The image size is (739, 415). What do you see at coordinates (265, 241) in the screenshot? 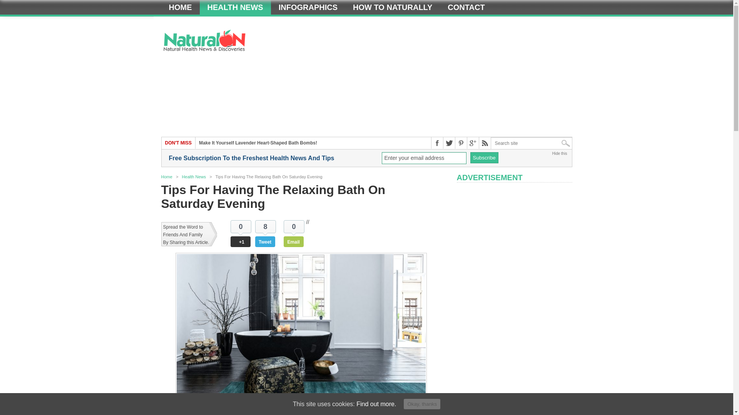
I see `Tweet` at bounding box center [265, 241].